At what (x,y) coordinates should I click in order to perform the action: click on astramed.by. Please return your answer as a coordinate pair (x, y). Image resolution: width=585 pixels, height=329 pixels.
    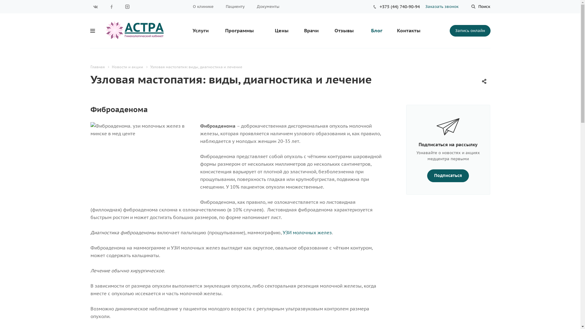
    Looking at the image, I should click on (136, 30).